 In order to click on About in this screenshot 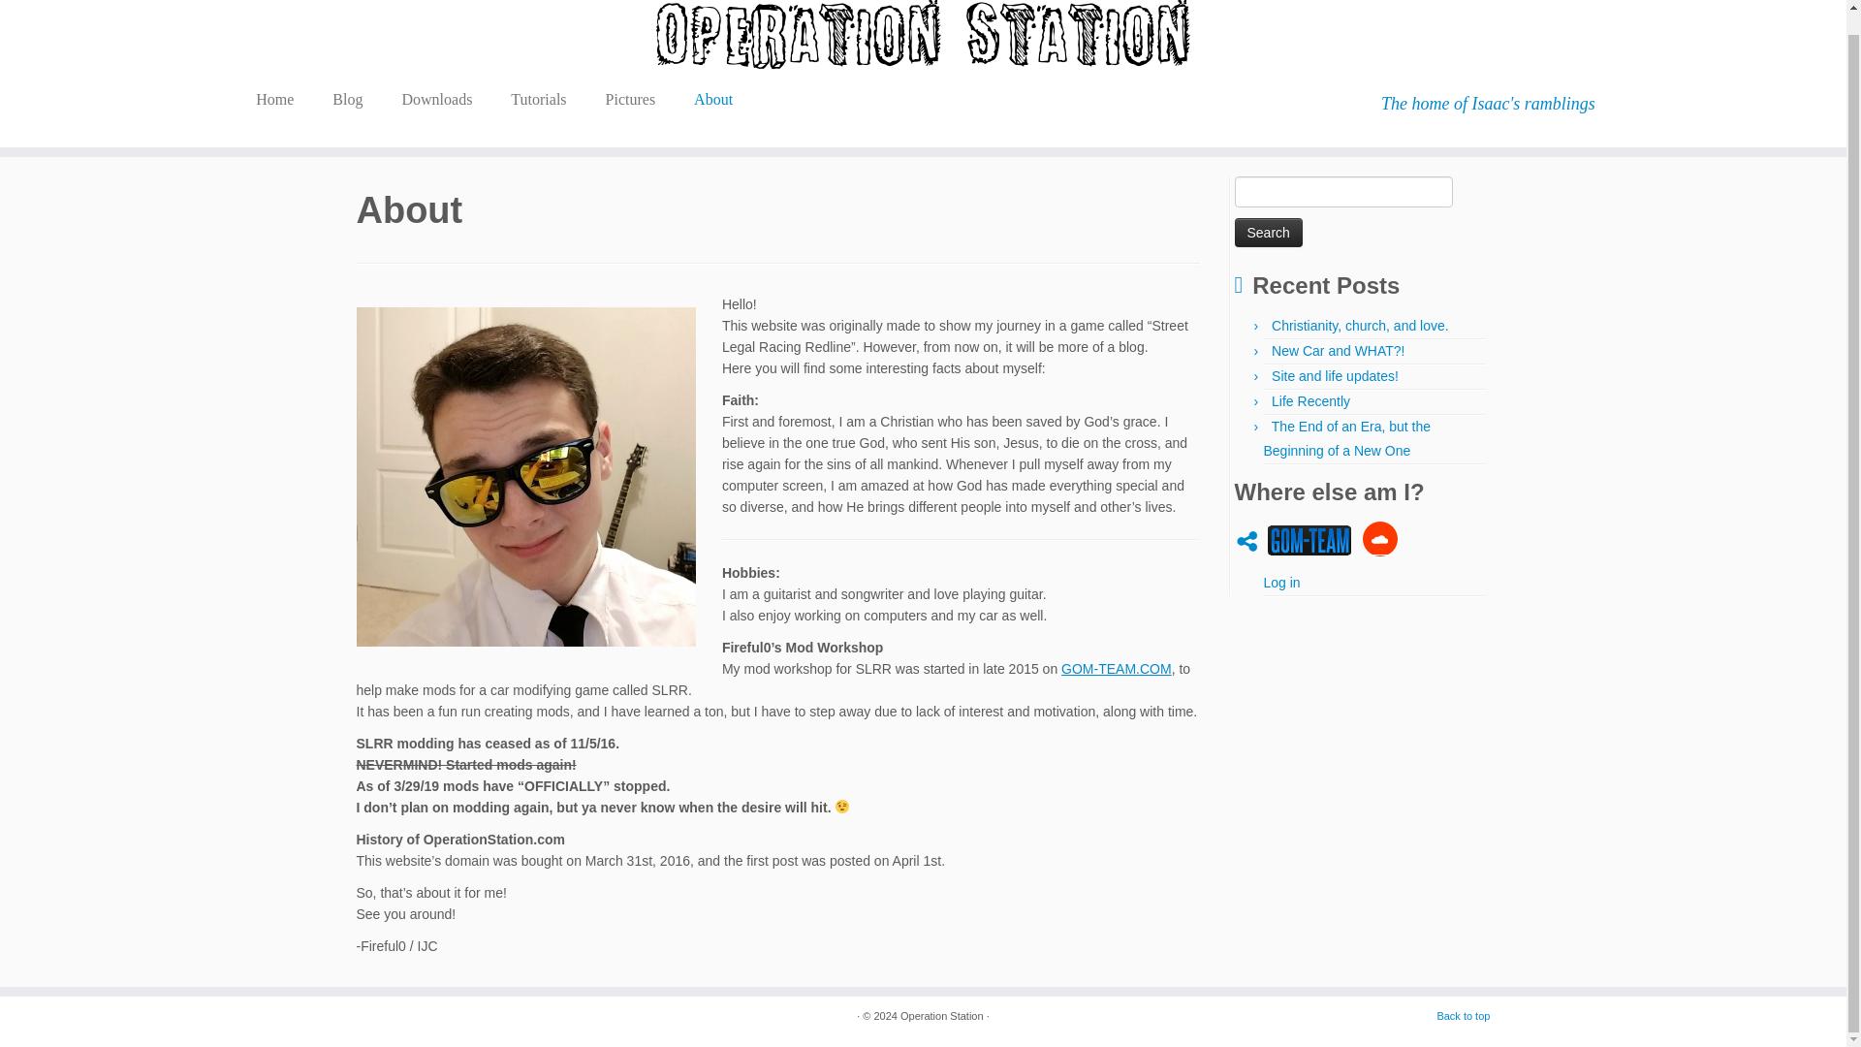, I will do `click(712, 99)`.